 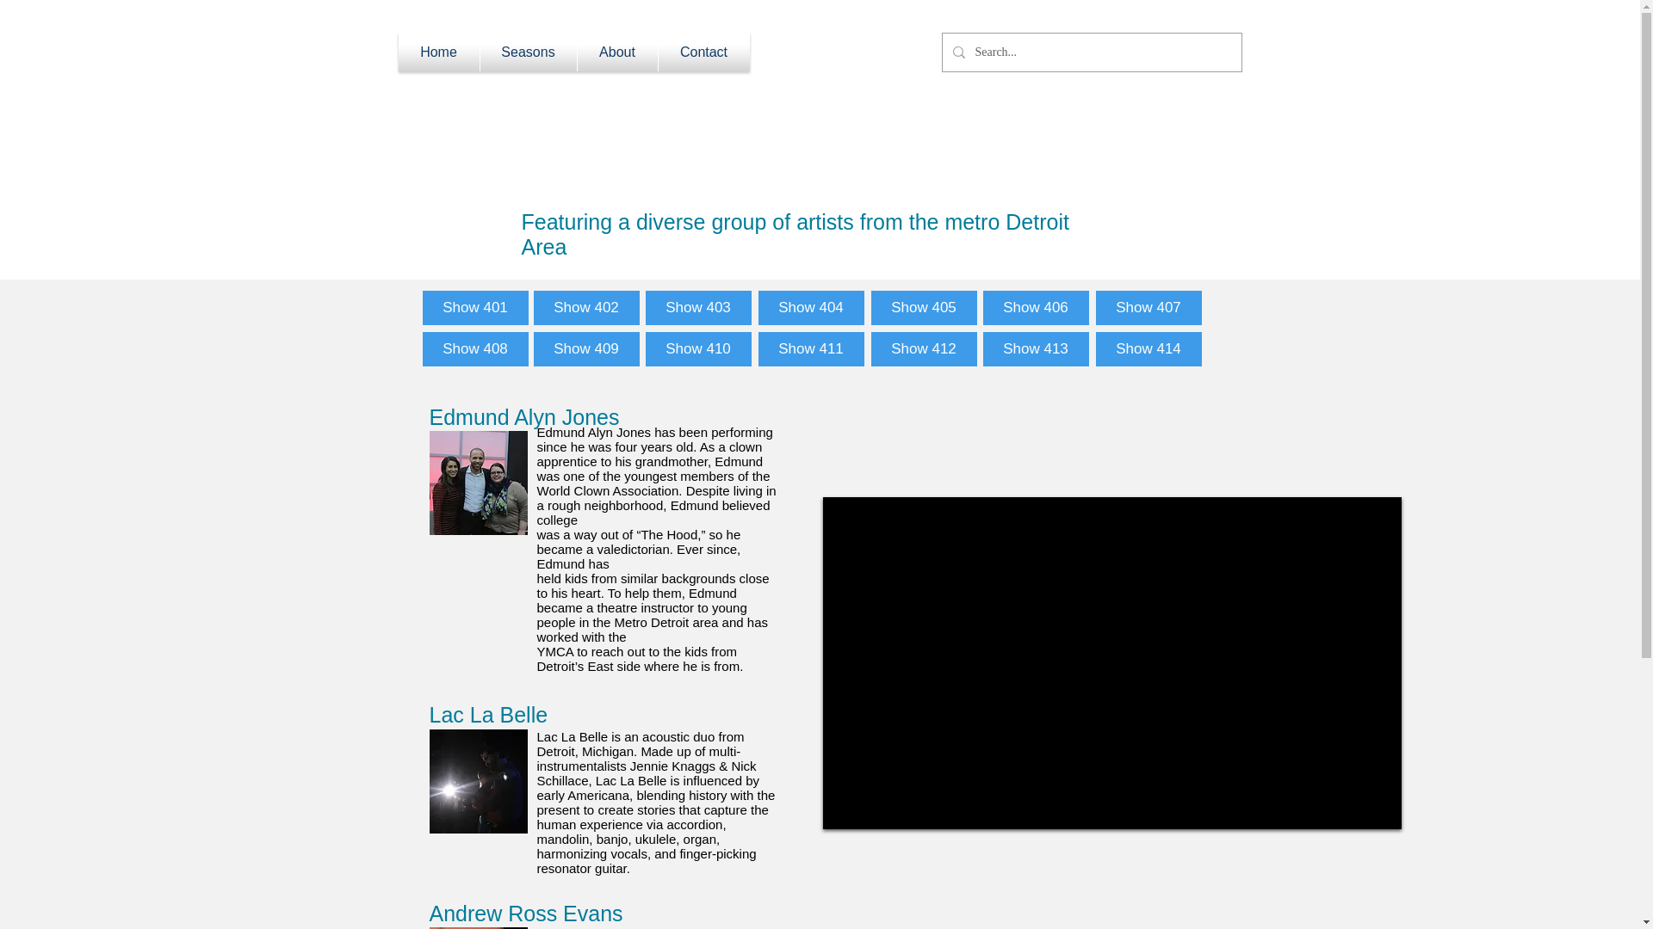 What do you see at coordinates (616, 52) in the screenshot?
I see `About` at bounding box center [616, 52].